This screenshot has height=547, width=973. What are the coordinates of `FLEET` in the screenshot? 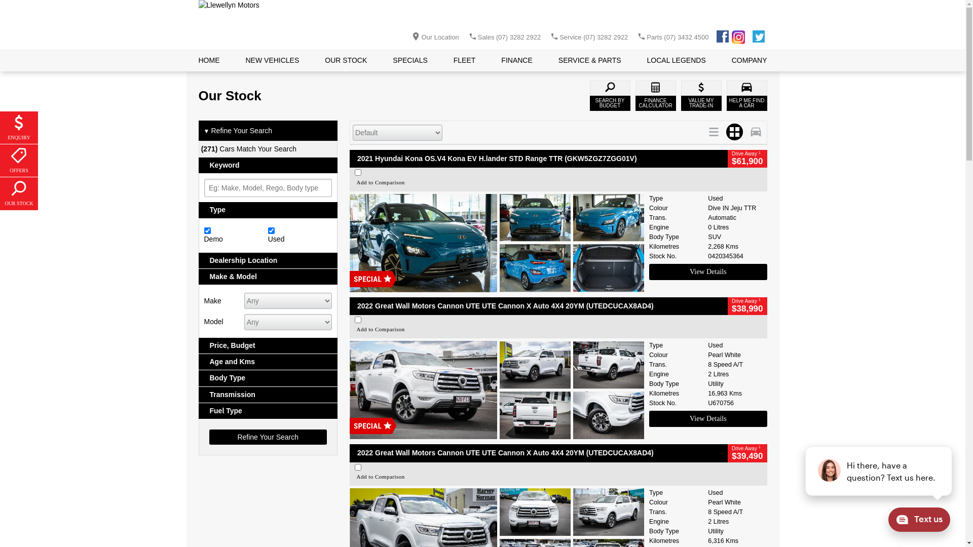 It's located at (465, 60).